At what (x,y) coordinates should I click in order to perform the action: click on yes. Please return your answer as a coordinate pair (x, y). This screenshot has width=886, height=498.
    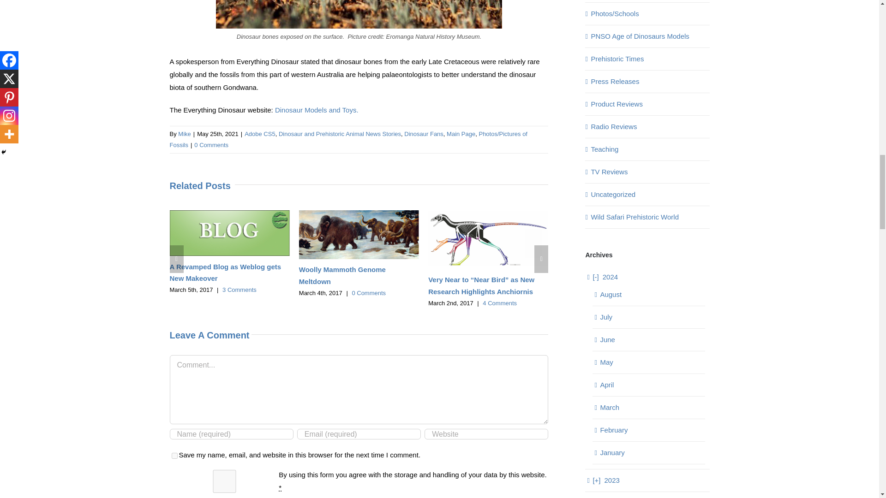
    Looking at the image, I should click on (174, 456).